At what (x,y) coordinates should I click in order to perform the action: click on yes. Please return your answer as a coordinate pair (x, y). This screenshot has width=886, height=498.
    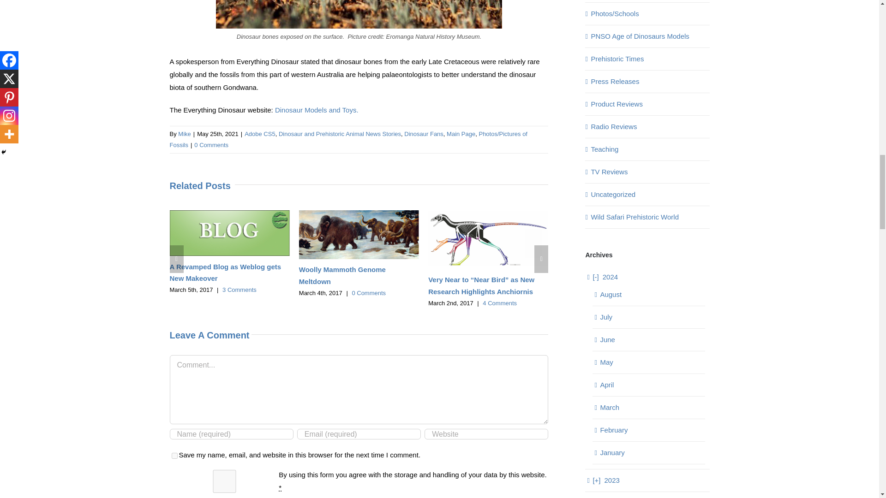
    Looking at the image, I should click on (174, 456).